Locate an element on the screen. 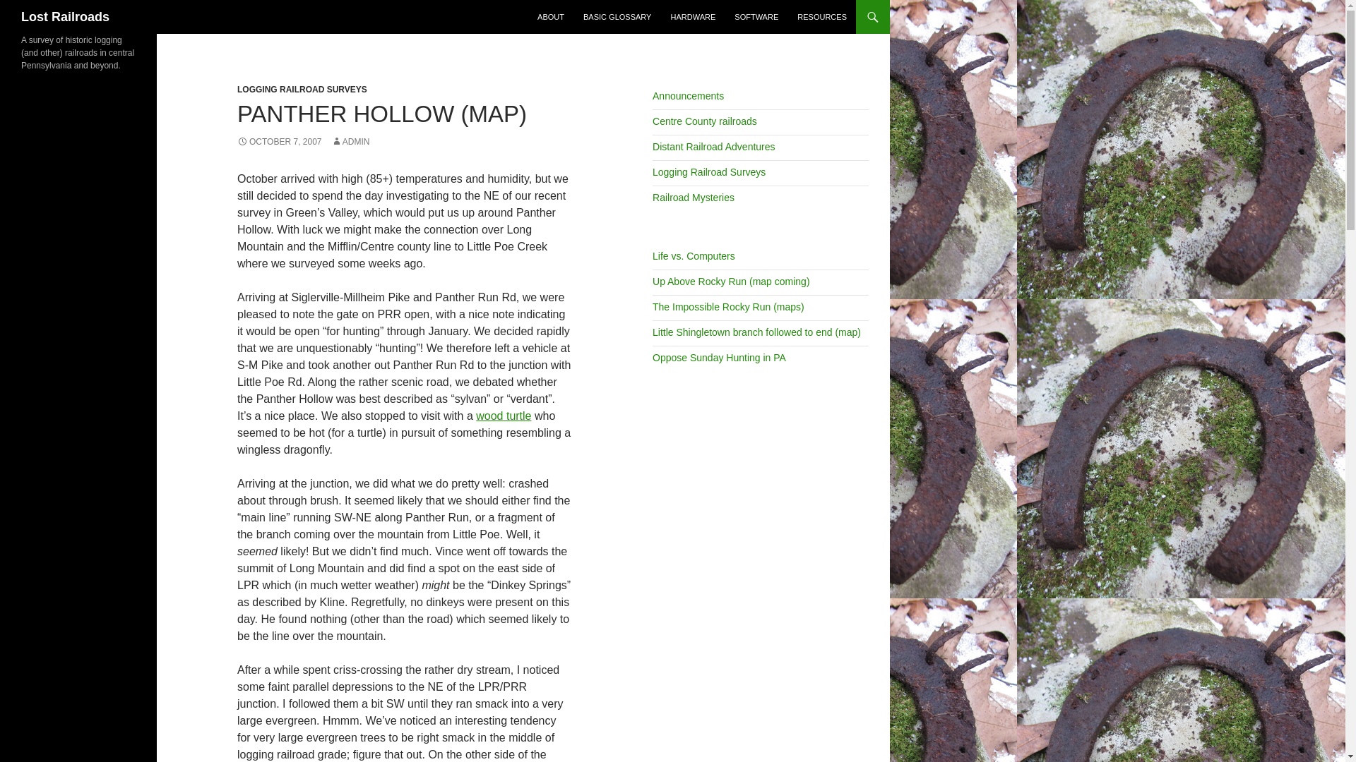 This screenshot has width=1356, height=762. OCTOBER 7, 2007 is located at coordinates (280, 142).